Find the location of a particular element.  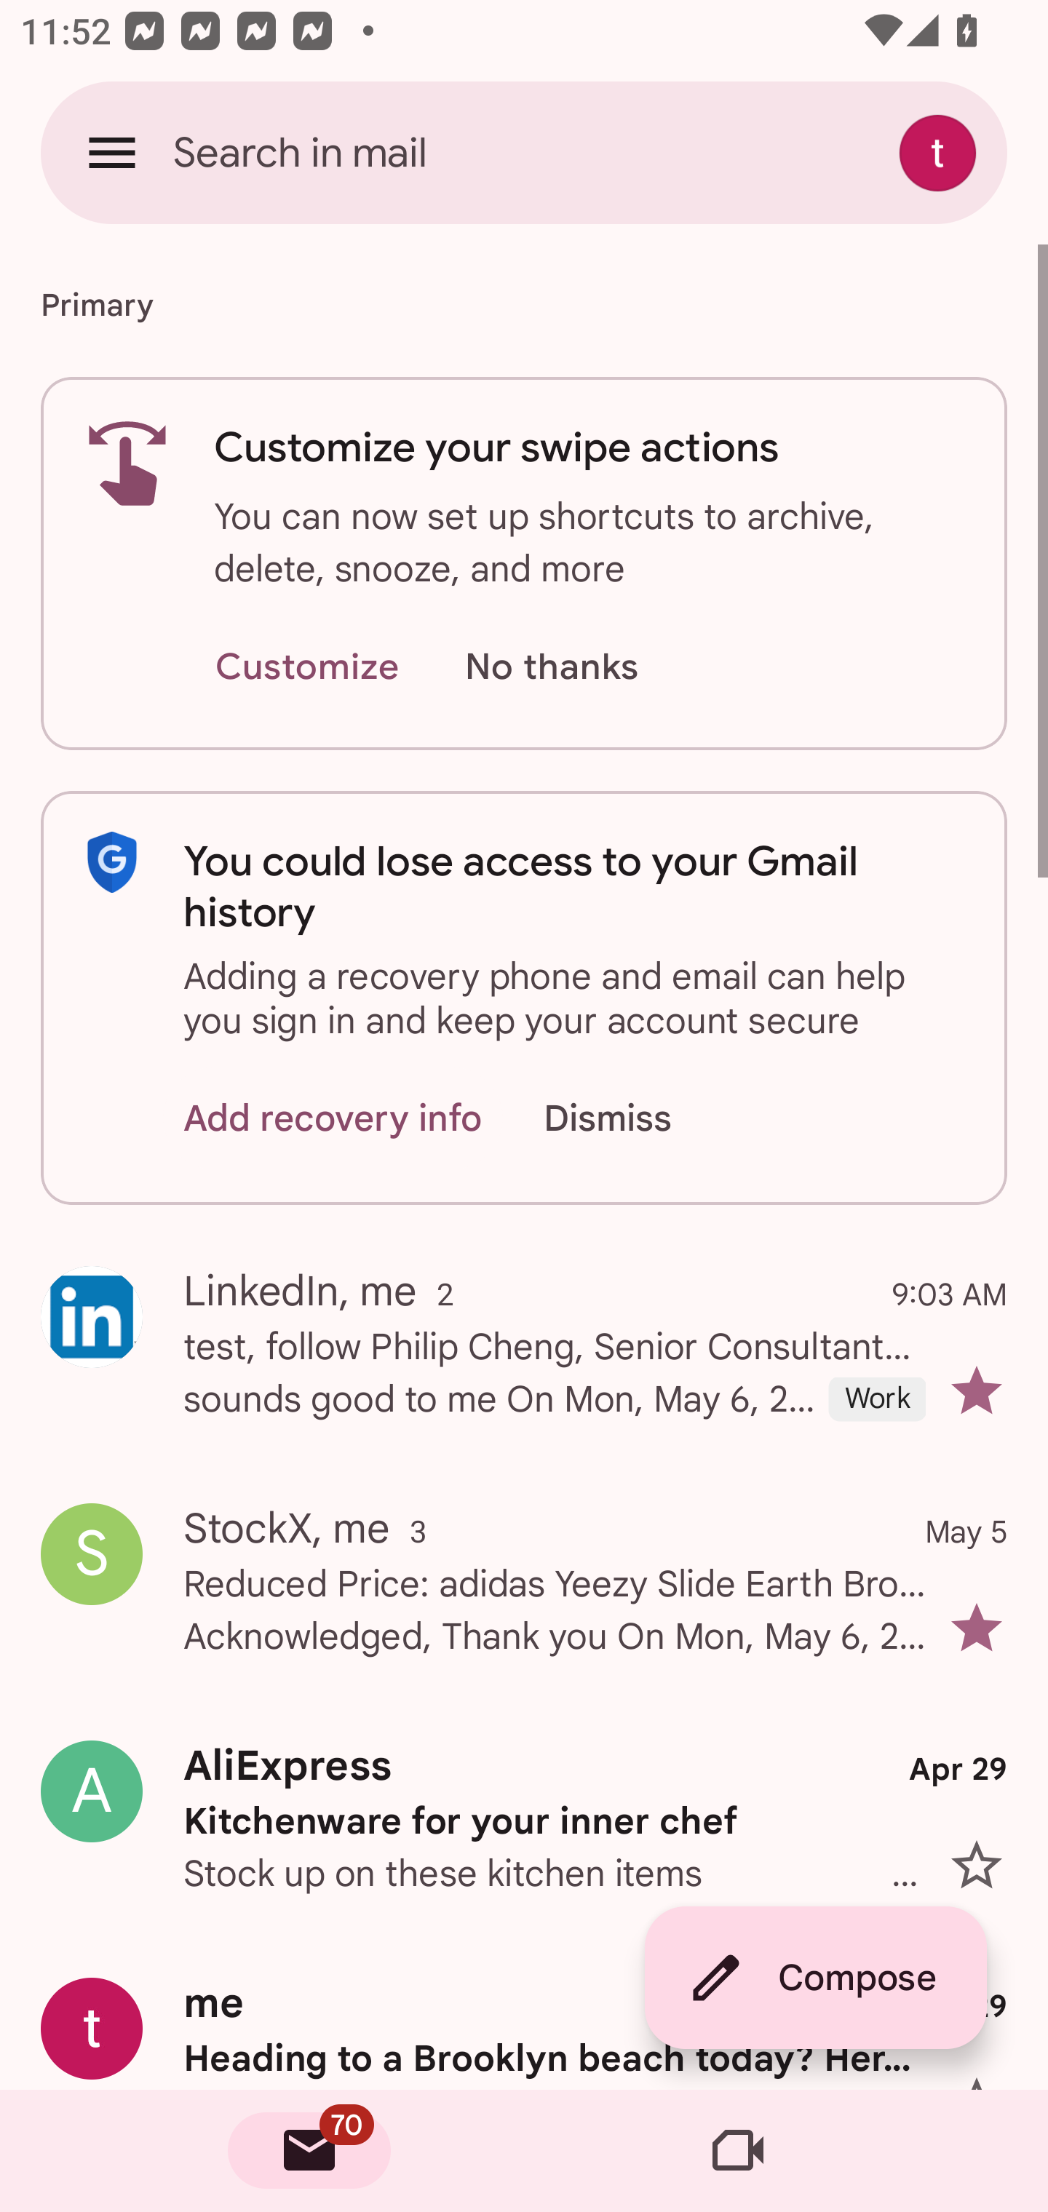

No thanks is located at coordinates (551, 668).